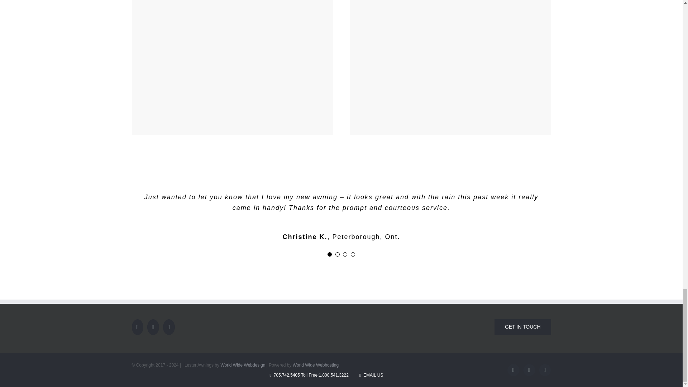  What do you see at coordinates (545, 370) in the screenshot?
I see `Instagram` at bounding box center [545, 370].